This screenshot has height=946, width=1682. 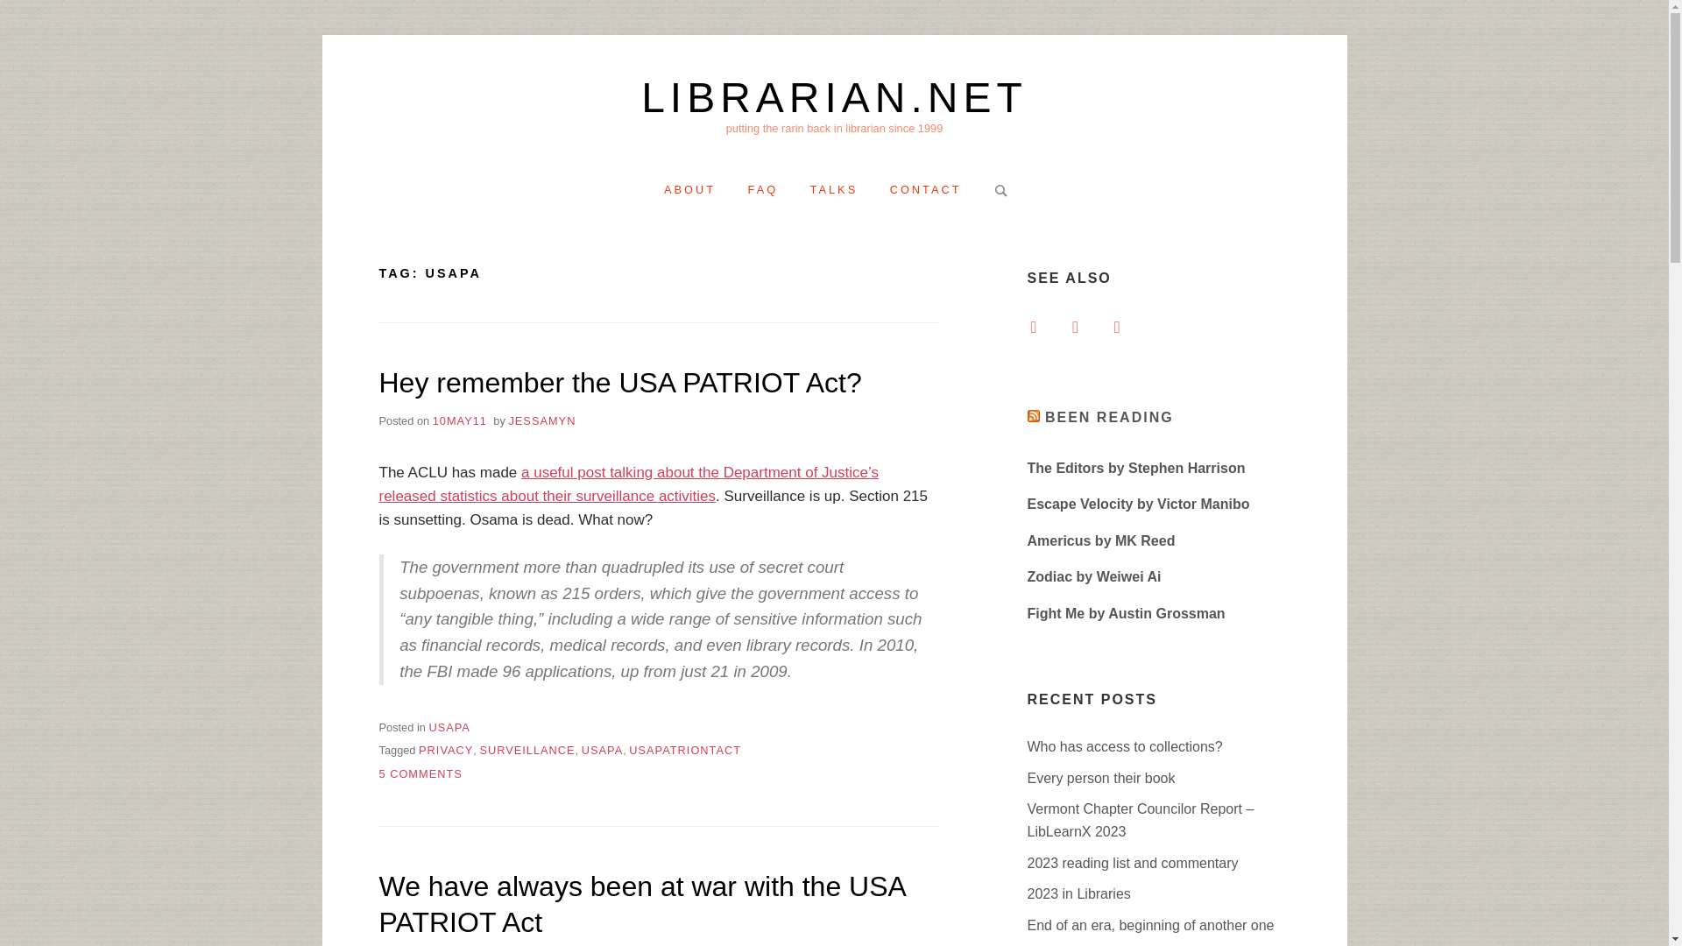 What do you see at coordinates (690, 189) in the screenshot?
I see `Skip to content` at bounding box center [690, 189].